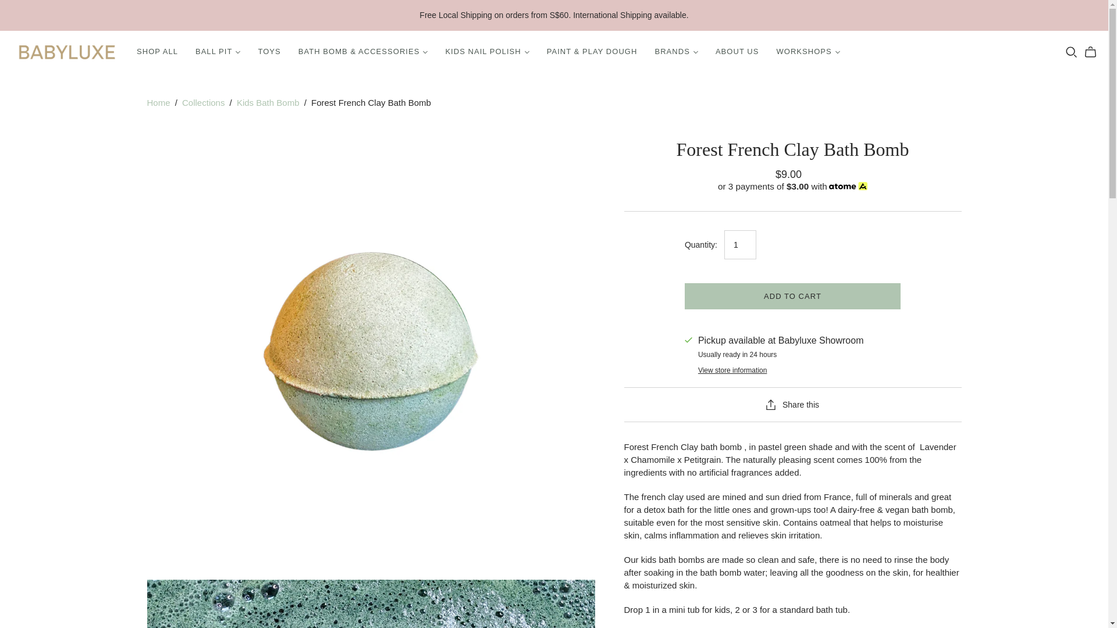  What do you see at coordinates (218, 51) in the screenshot?
I see `BALL PIT` at bounding box center [218, 51].